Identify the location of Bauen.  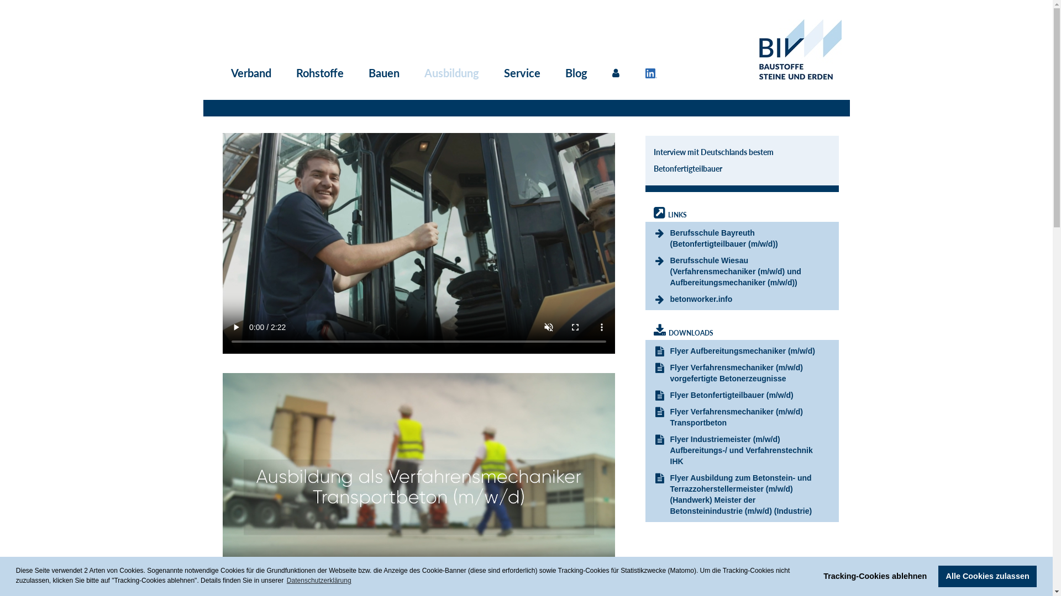
(381, 73).